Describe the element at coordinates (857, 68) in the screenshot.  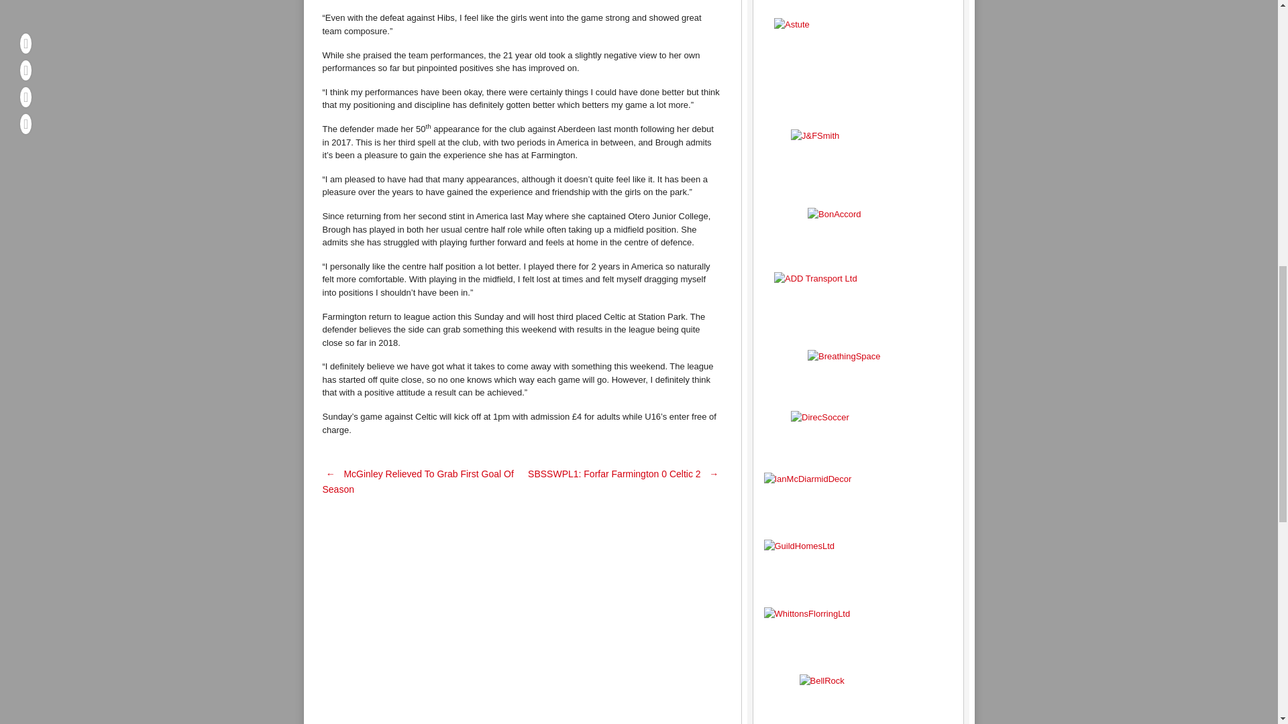
I see `Astute` at that location.